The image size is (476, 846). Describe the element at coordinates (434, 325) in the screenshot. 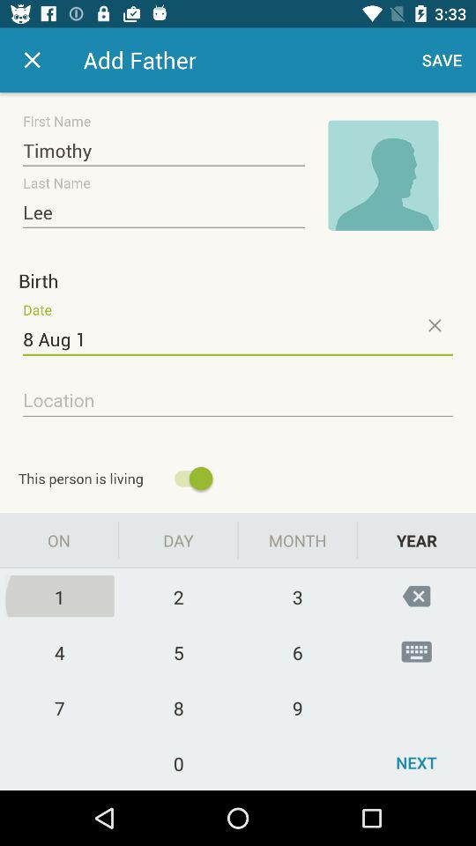

I see `cancel button` at that location.